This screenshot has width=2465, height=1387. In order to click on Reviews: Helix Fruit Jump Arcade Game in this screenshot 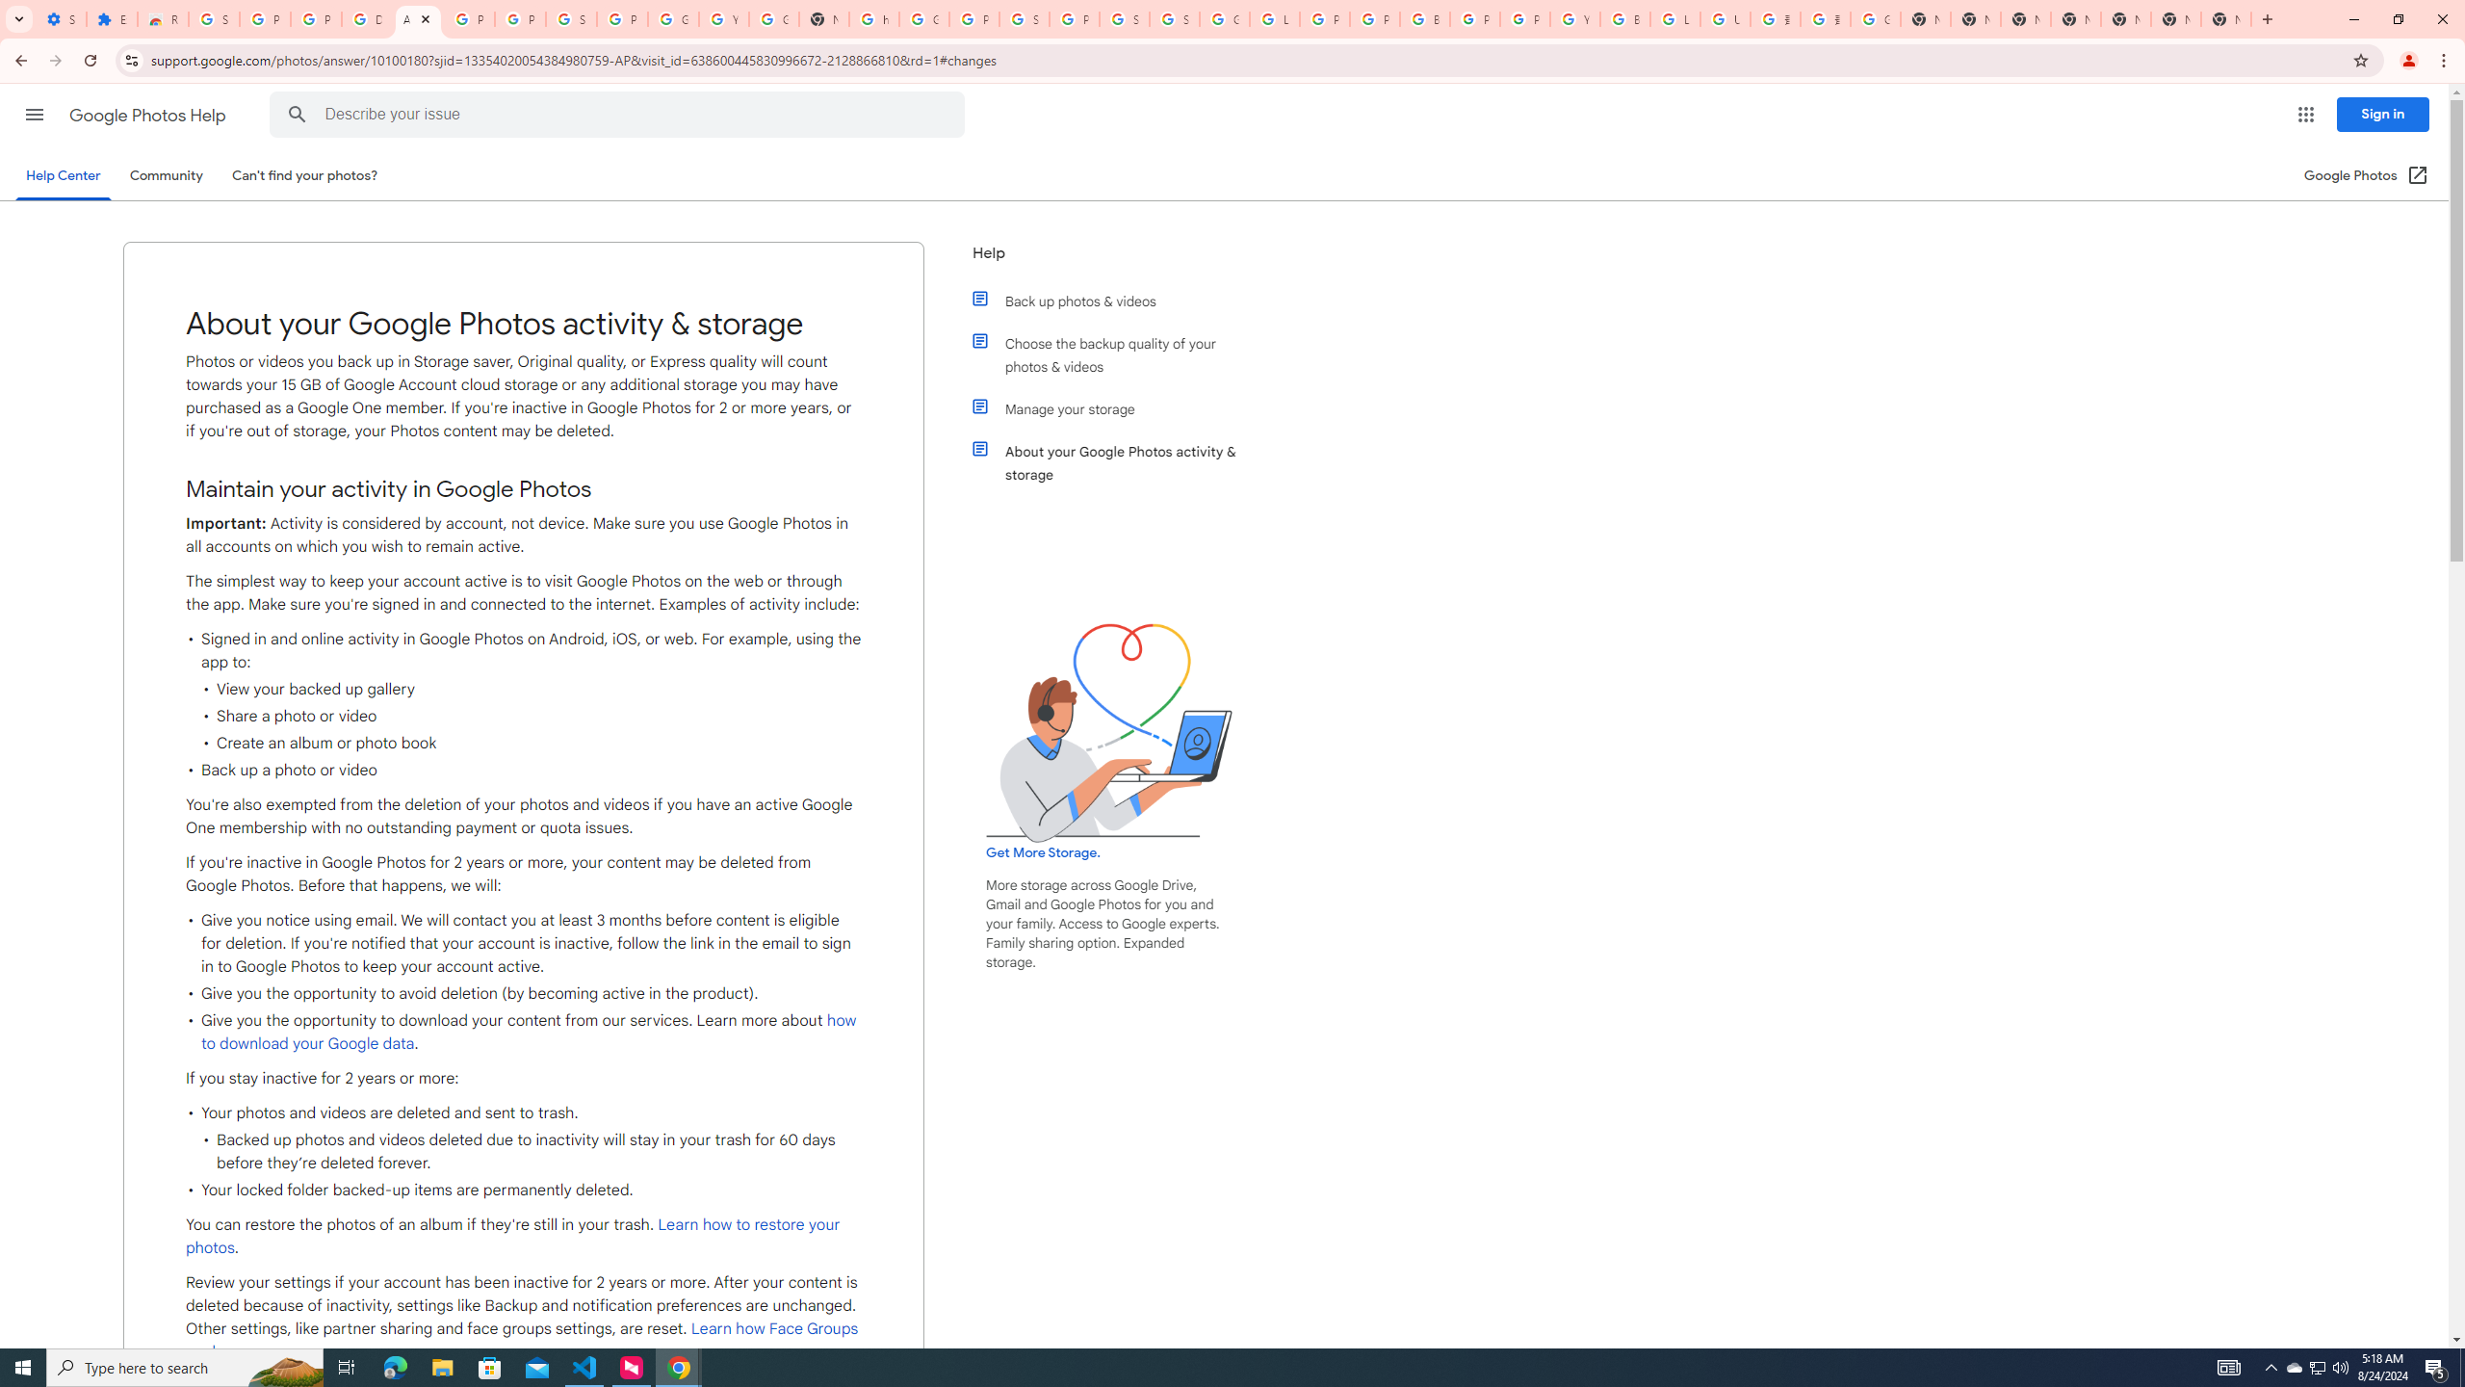, I will do `click(162, 19)`.